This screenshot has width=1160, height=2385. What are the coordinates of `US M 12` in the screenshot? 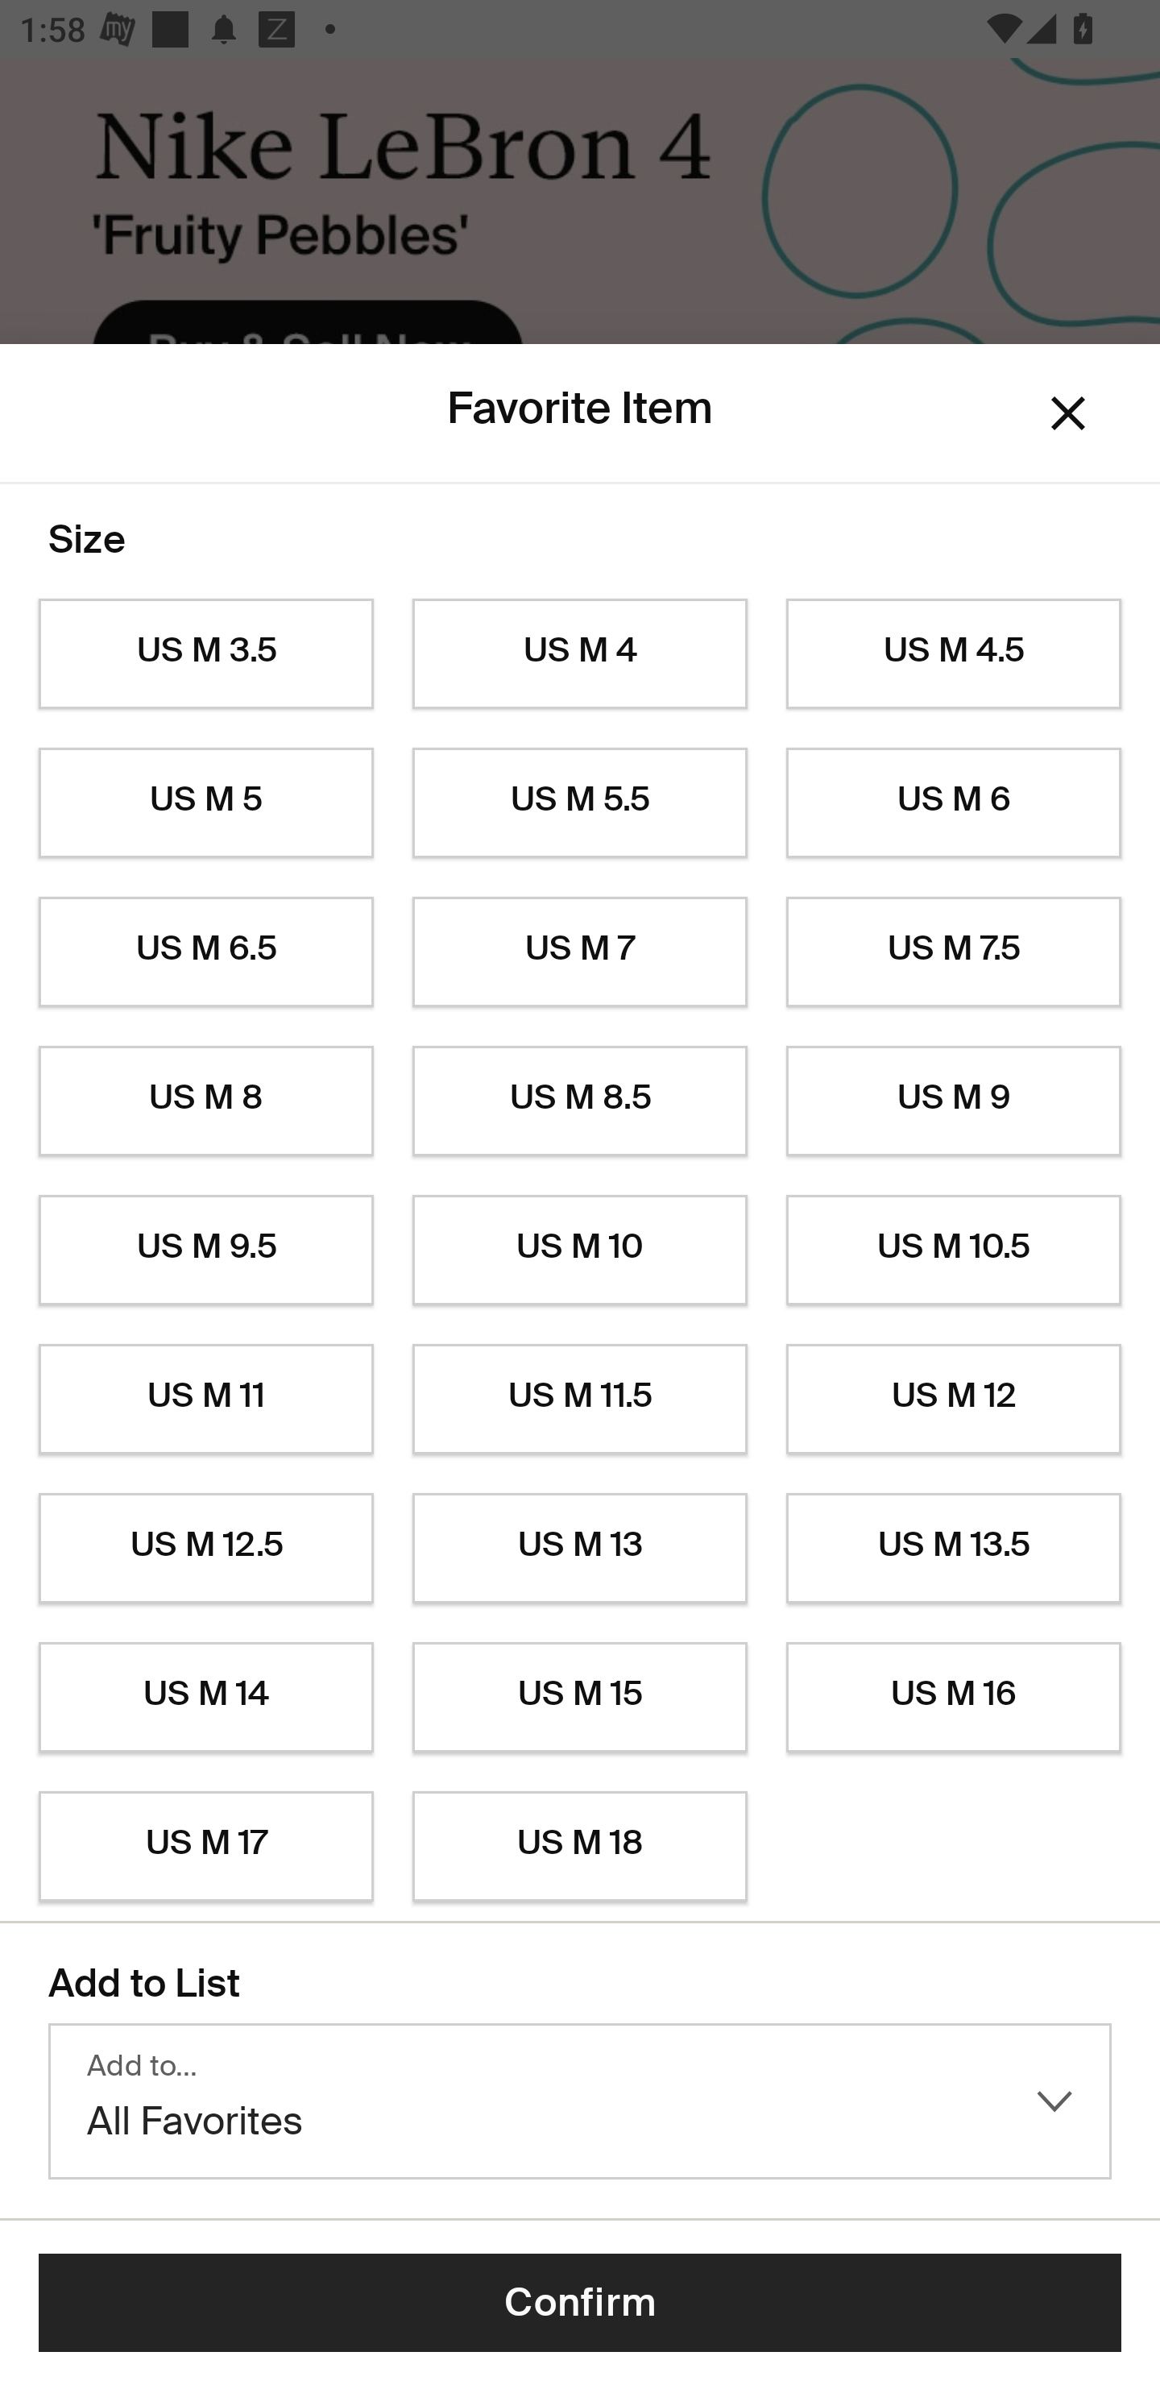 It's located at (954, 1399).